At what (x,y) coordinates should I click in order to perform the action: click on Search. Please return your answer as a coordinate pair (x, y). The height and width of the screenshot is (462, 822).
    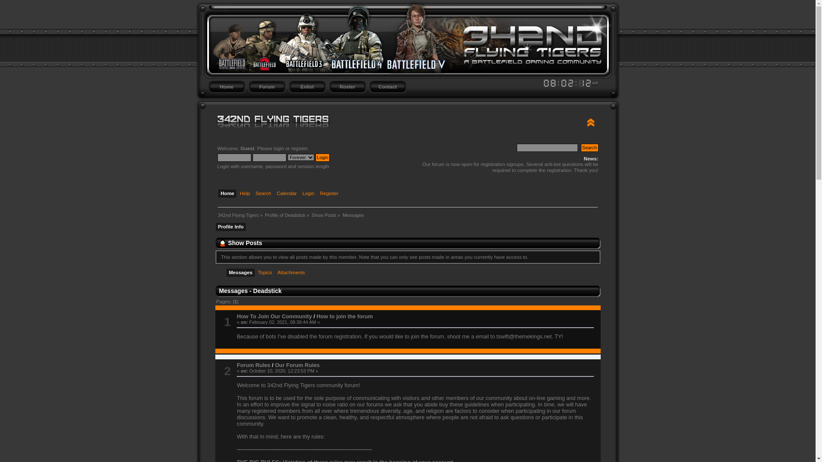
    Looking at the image, I should click on (590, 148).